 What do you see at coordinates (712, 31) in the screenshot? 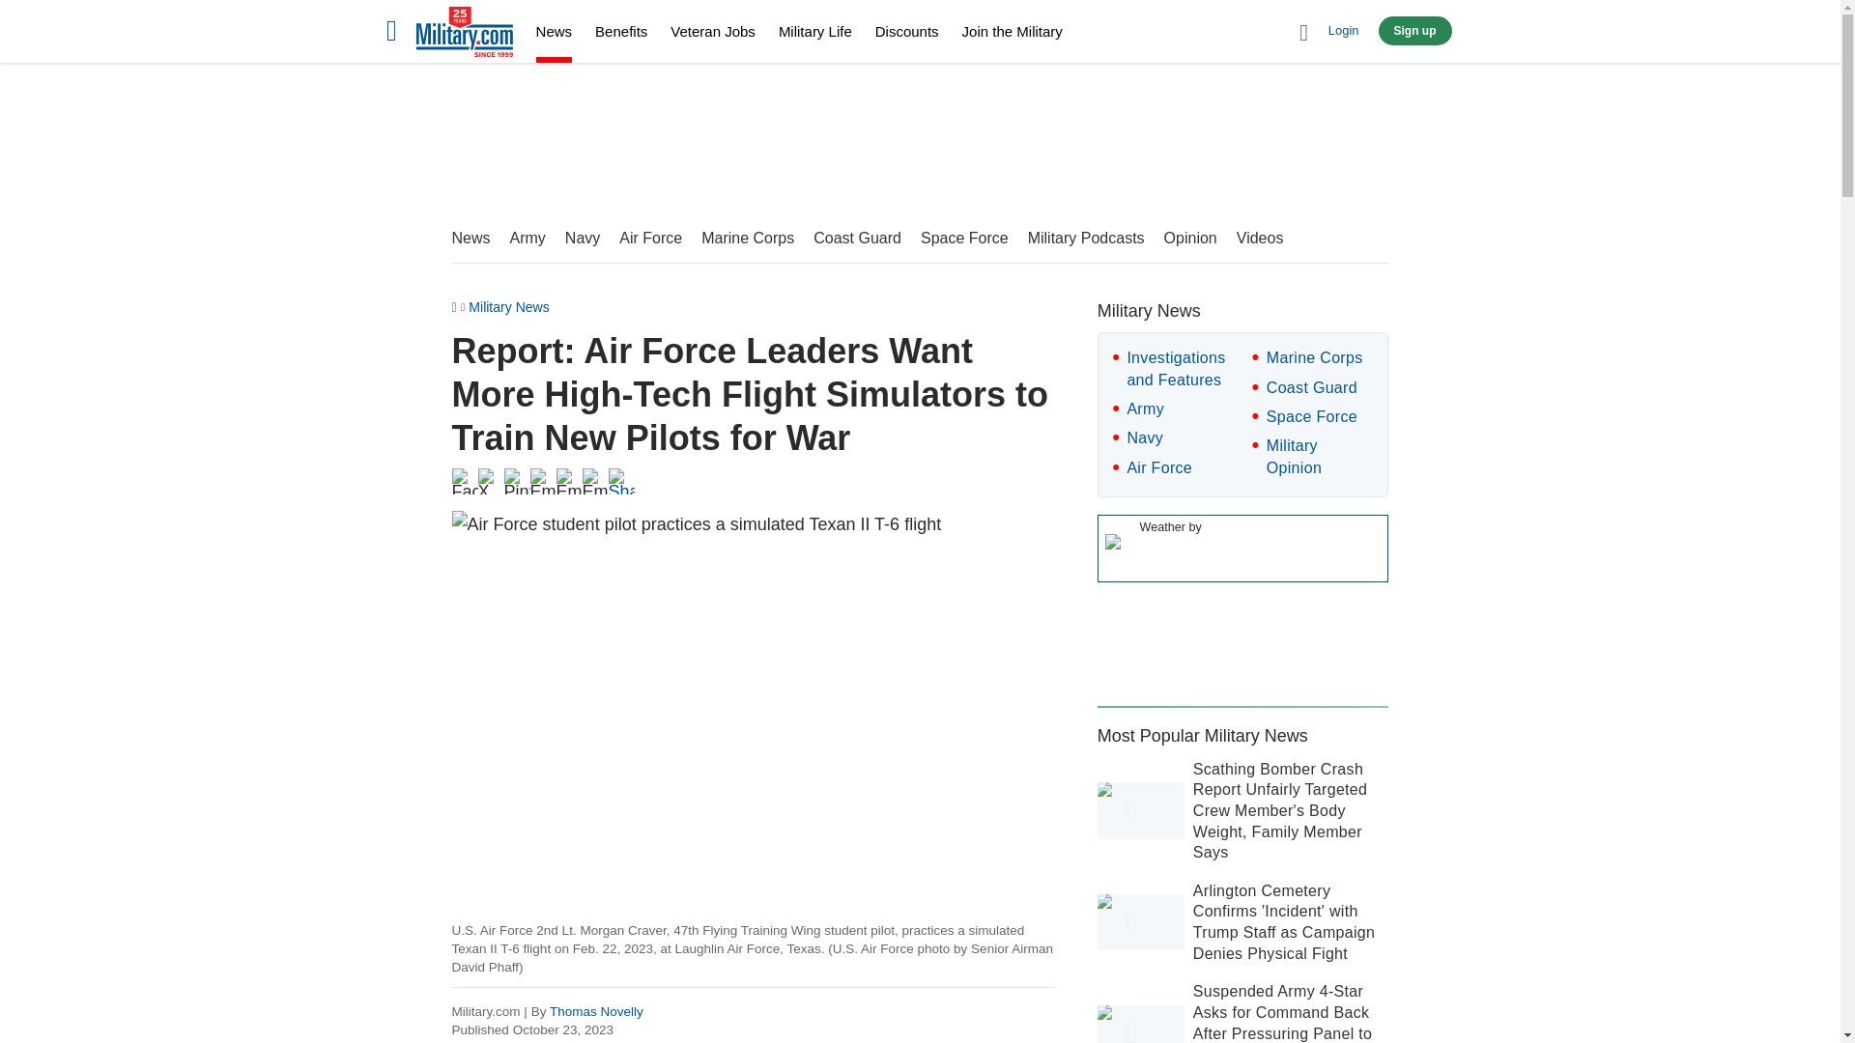
I see `Veteran Jobs` at bounding box center [712, 31].